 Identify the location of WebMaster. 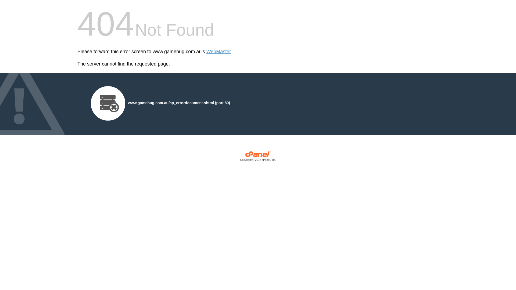
(219, 52).